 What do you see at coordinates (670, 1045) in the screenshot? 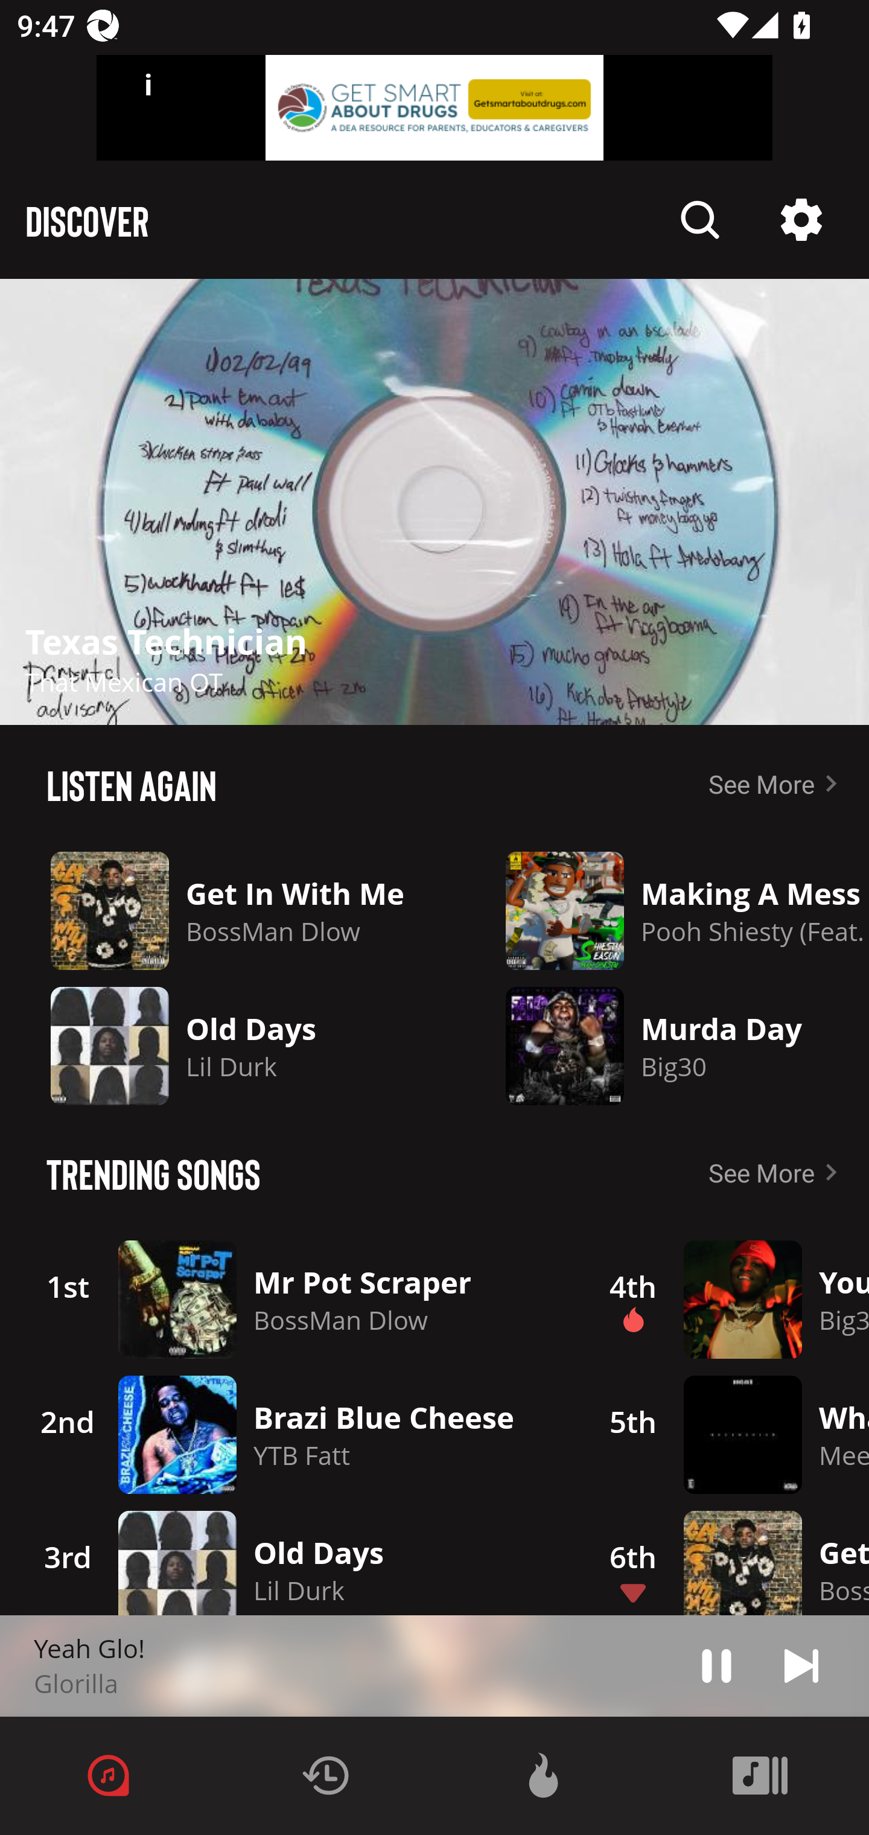
I see `Description Murda Day Big30` at bounding box center [670, 1045].